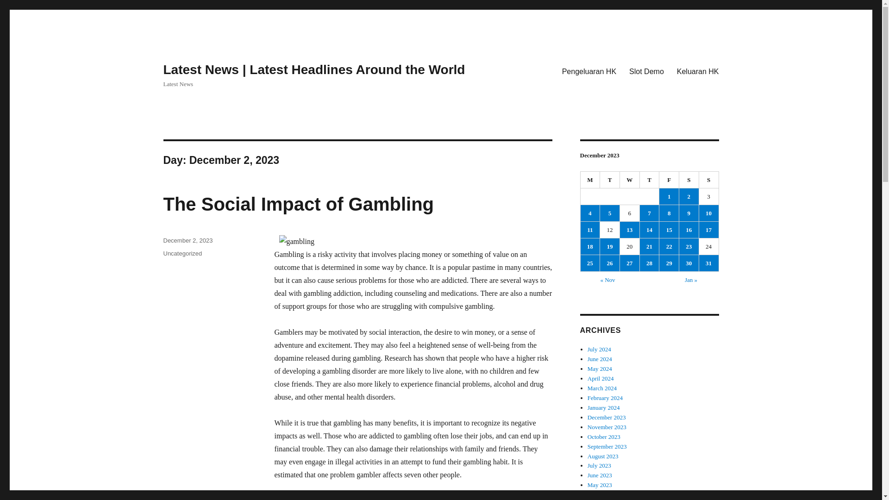 This screenshot has width=889, height=500. What do you see at coordinates (669, 180) in the screenshot?
I see `Friday` at bounding box center [669, 180].